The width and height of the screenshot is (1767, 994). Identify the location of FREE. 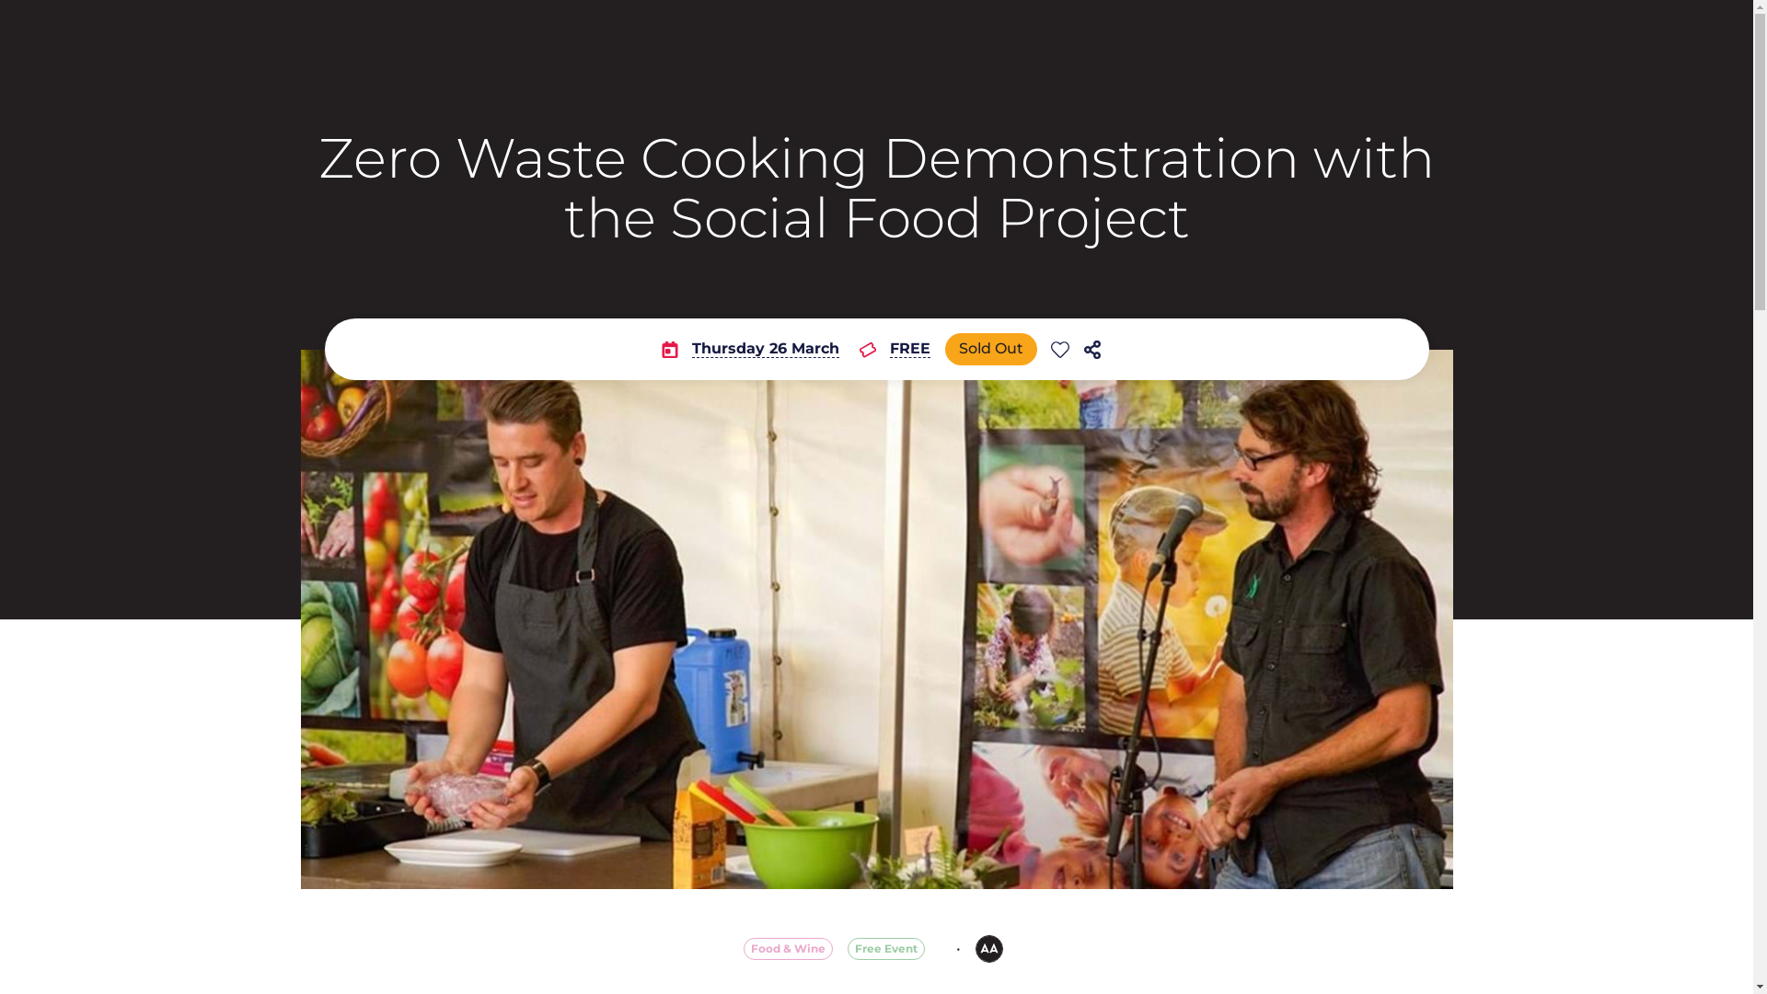
(895, 350).